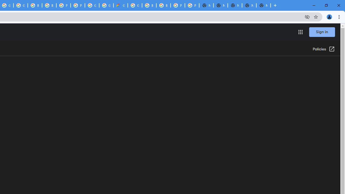  I want to click on Policies (Open in a new window), so click(323, 49).